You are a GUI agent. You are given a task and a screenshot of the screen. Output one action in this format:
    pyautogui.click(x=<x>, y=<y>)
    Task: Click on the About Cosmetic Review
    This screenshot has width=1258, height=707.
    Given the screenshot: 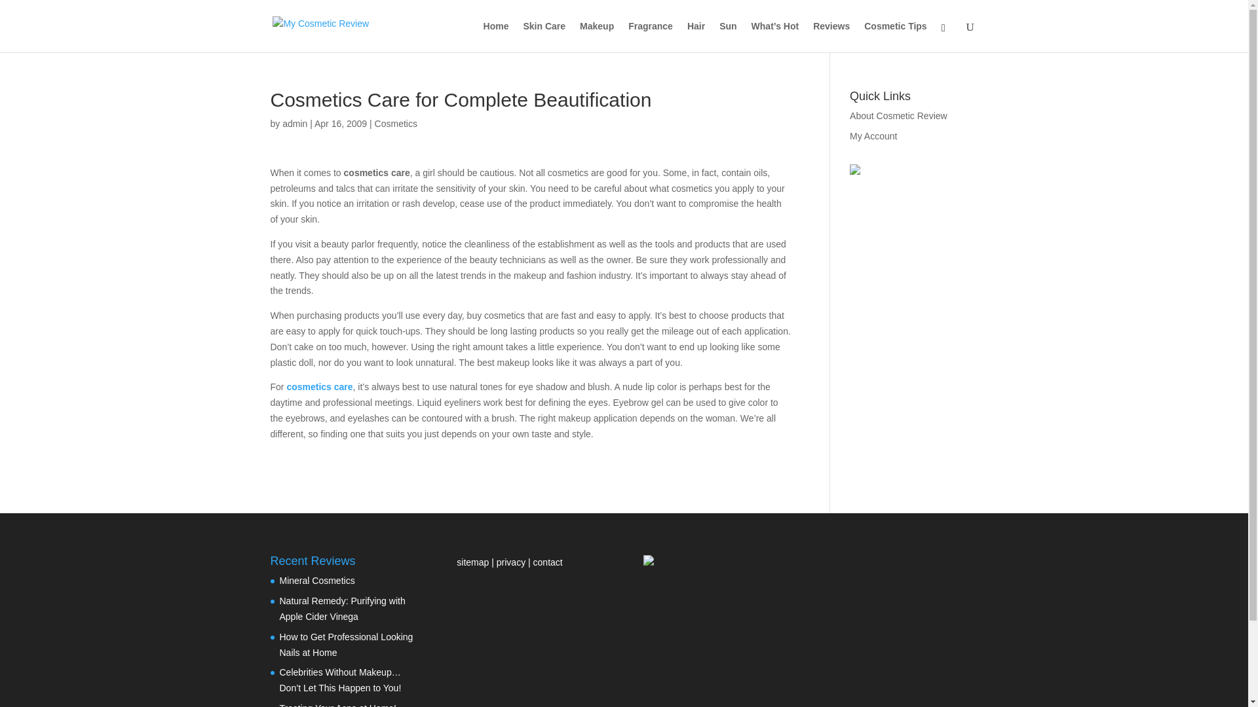 What is the action you would take?
    pyautogui.click(x=898, y=115)
    